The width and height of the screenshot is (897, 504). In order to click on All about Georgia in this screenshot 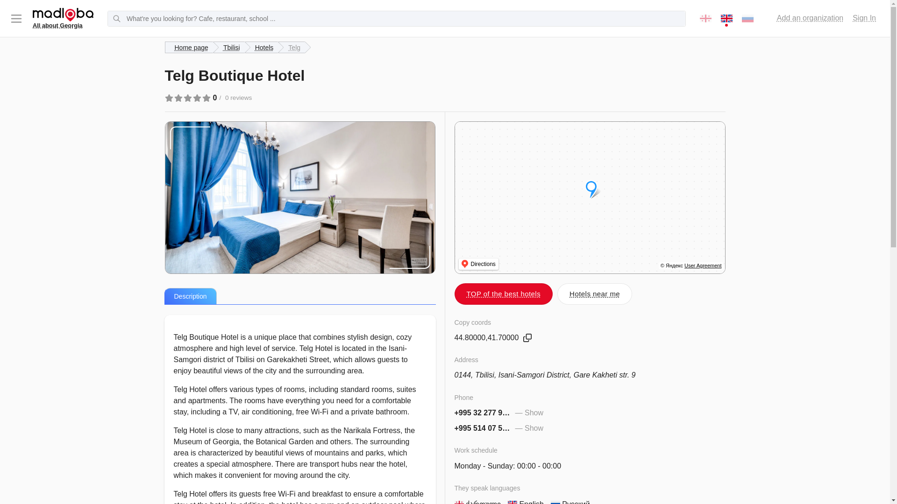, I will do `click(63, 18)`.